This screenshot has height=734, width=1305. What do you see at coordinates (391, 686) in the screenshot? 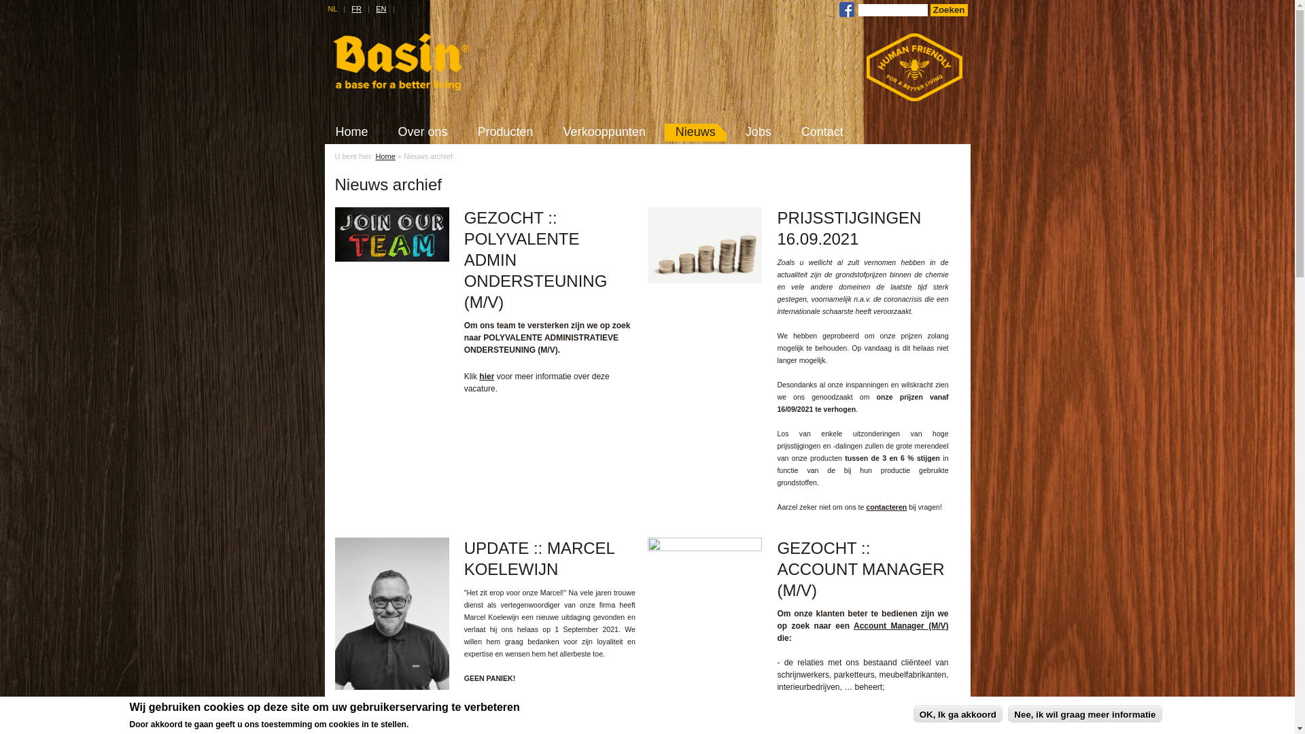
I see `UPDATE :: MARCEL KOELEWIJN` at bounding box center [391, 686].